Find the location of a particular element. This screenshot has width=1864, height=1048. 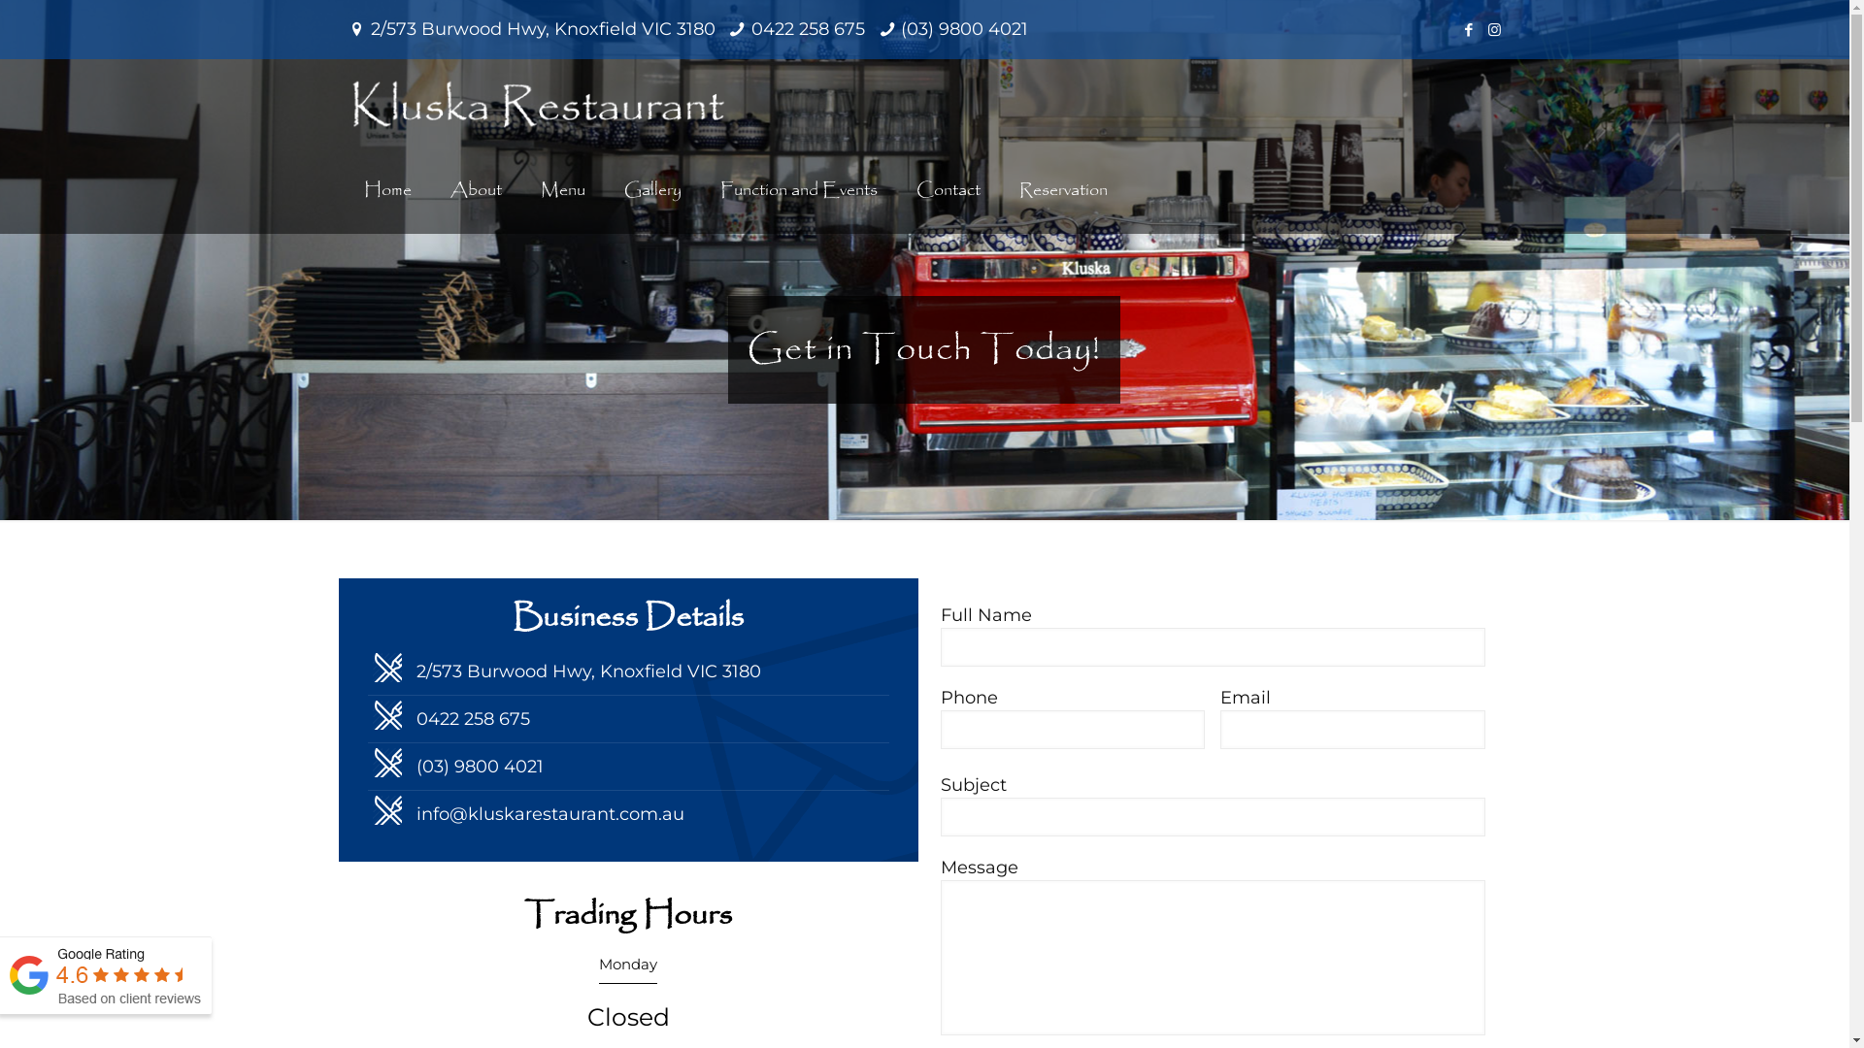

info@kluskarestaurant.com.au is located at coordinates (550, 814).